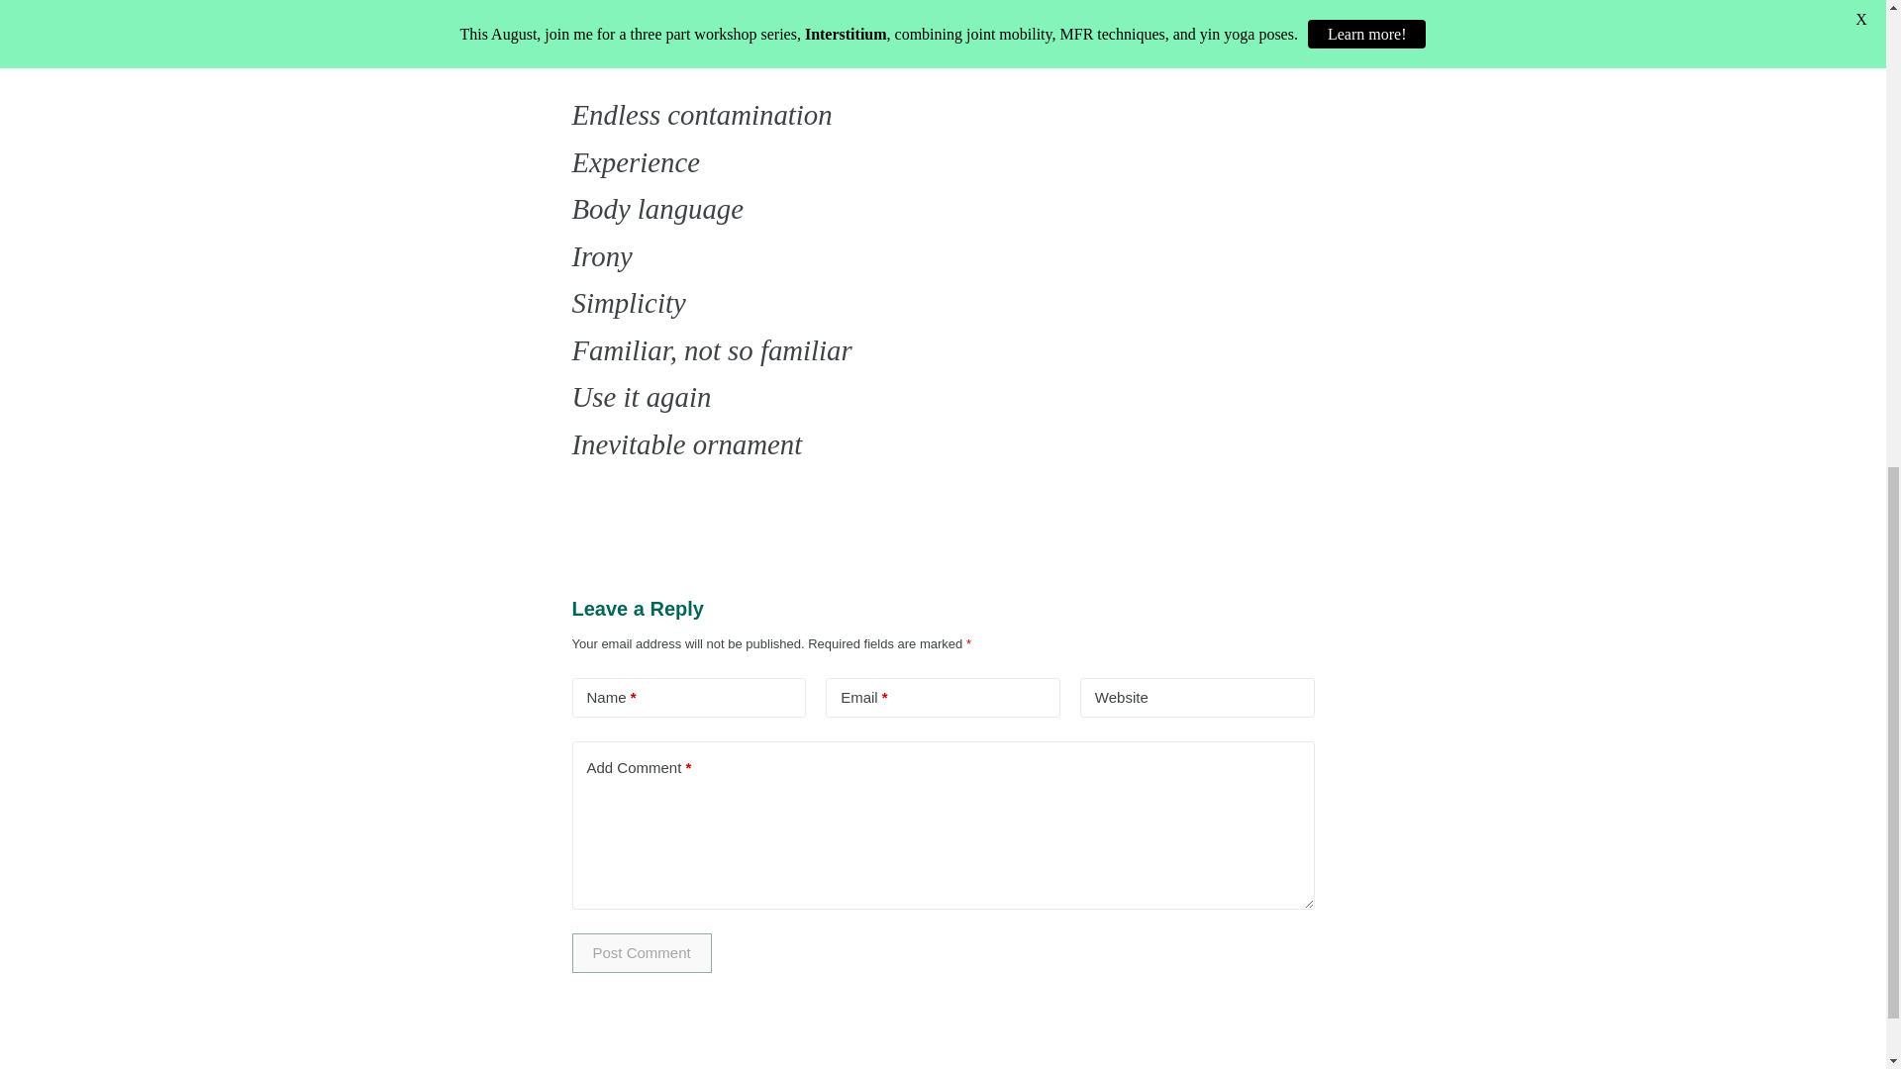 This screenshot has width=1901, height=1069. What do you see at coordinates (642, 952) in the screenshot?
I see `Post Comment` at bounding box center [642, 952].